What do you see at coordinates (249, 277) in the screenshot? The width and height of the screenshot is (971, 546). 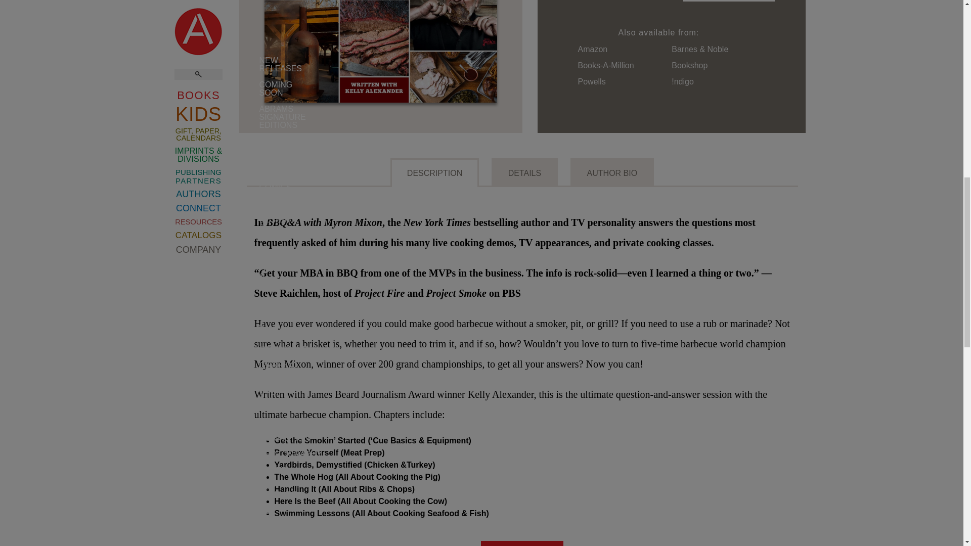 I see `KIDS GRAPHIC NOVELS` at bounding box center [249, 277].